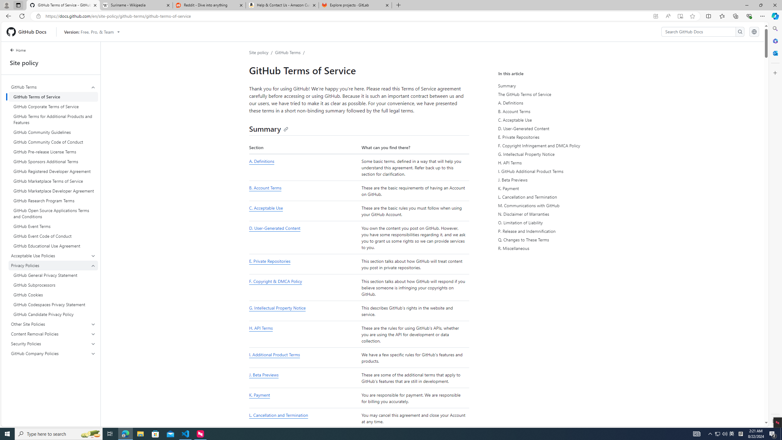 This screenshot has width=782, height=440. What do you see at coordinates (53, 324) in the screenshot?
I see `Other Site Policies` at bounding box center [53, 324].